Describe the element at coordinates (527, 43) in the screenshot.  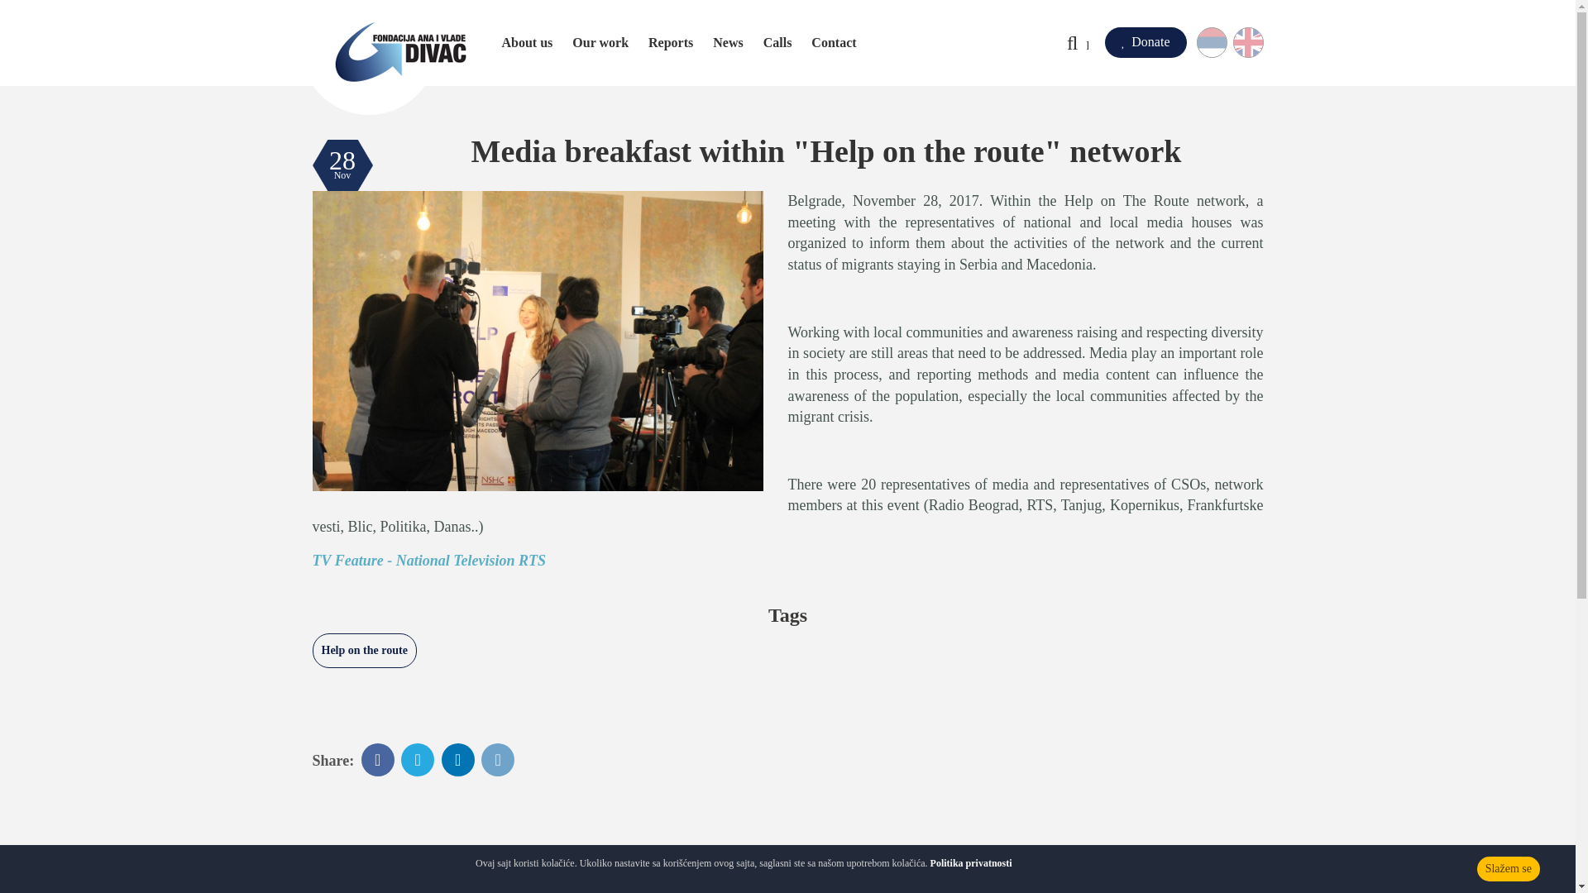
I see `About us` at that location.